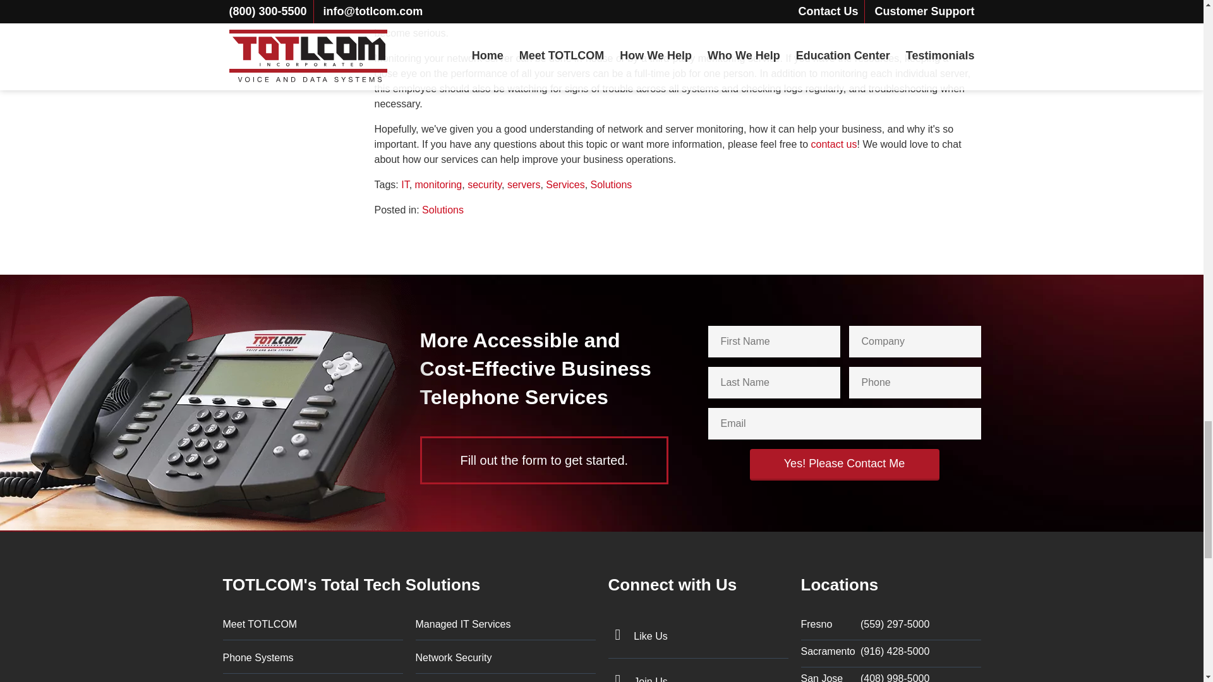  What do you see at coordinates (565, 184) in the screenshot?
I see `Services` at bounding box center [565, 184].